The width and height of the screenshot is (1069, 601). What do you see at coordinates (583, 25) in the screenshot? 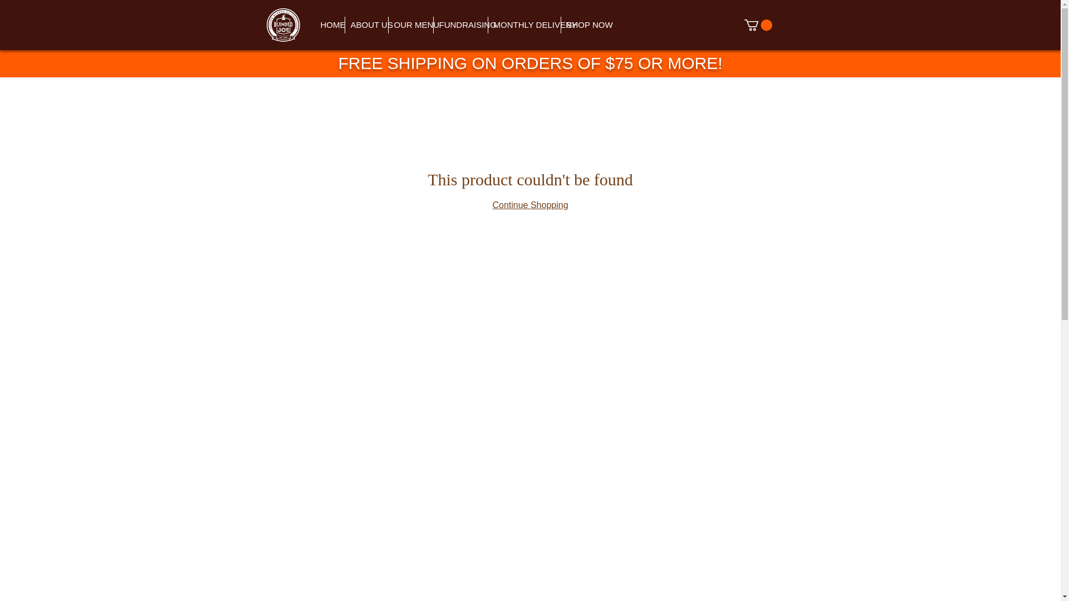
I see `SHOP NOW` at bounding box center [583, 25].